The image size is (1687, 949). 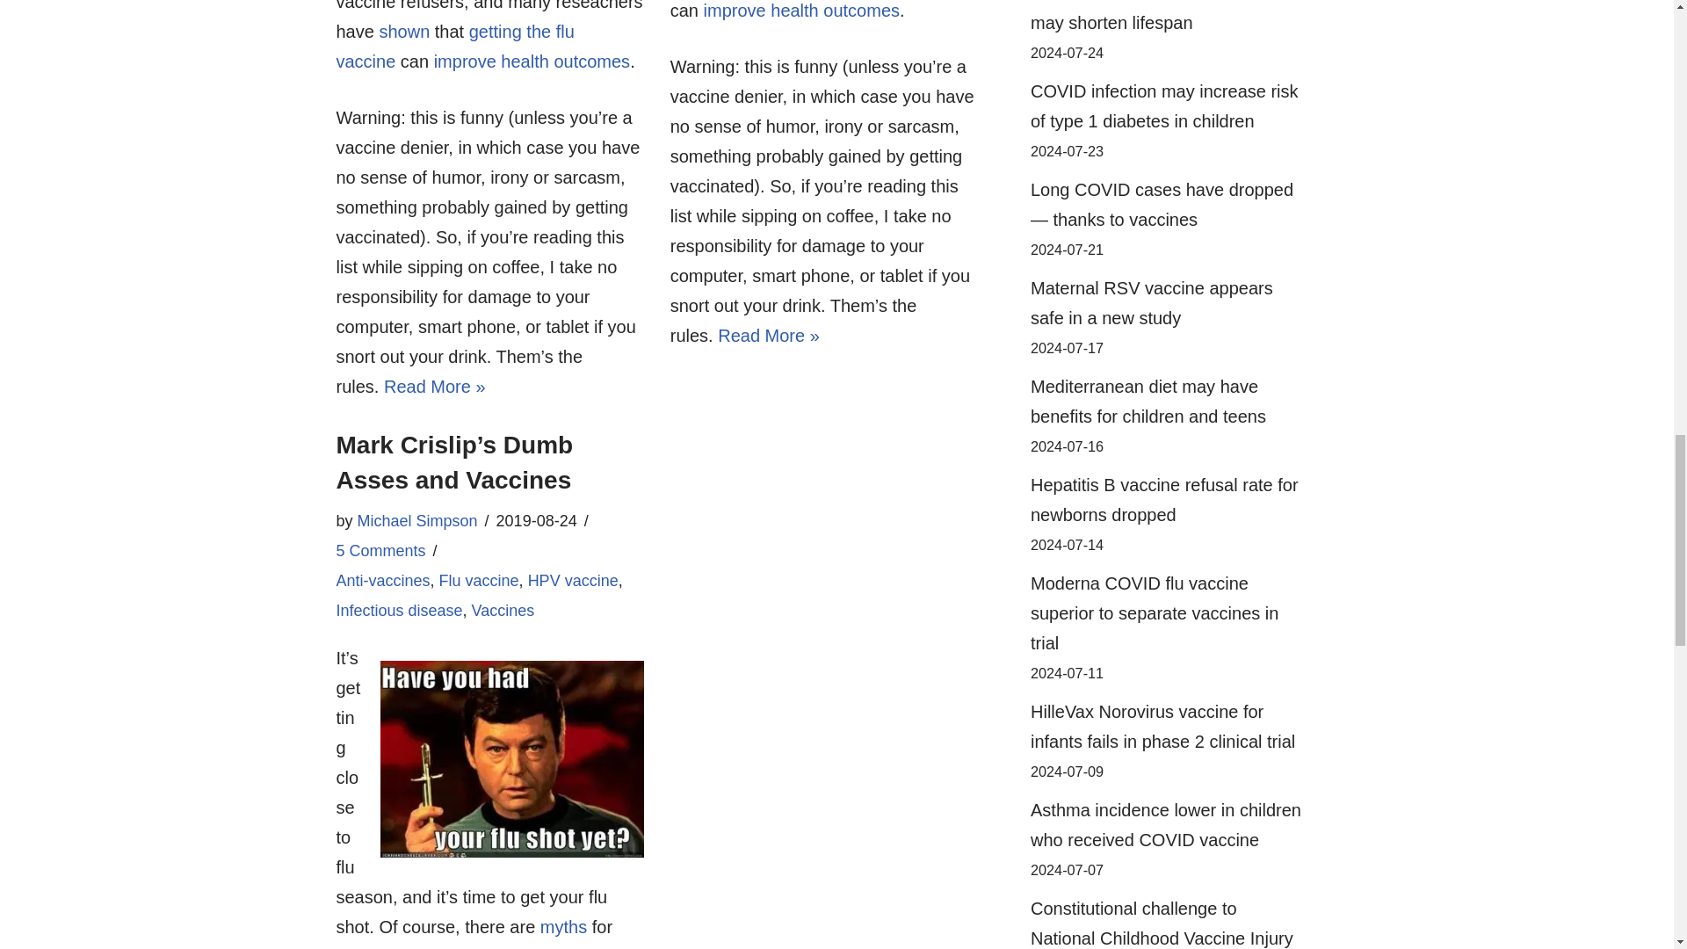 What do you see at coordinates (417, 520) in the screenshot?
I see `Posts by Michael Simpson` at bounding box center [417, 520].